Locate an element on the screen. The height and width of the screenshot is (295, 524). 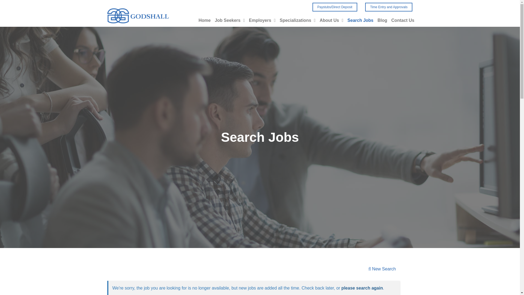
Home is located at coordinates (204, 11).